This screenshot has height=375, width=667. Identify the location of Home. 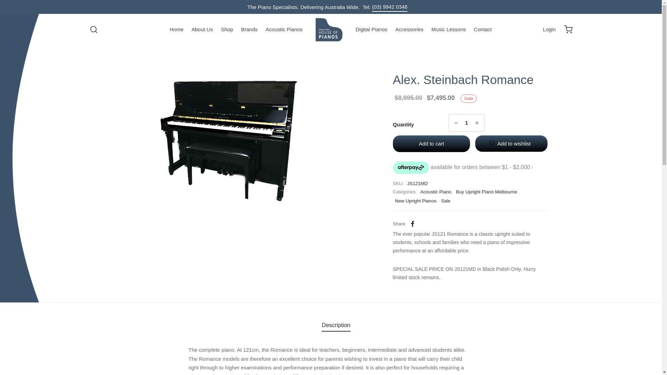
(176, 30).